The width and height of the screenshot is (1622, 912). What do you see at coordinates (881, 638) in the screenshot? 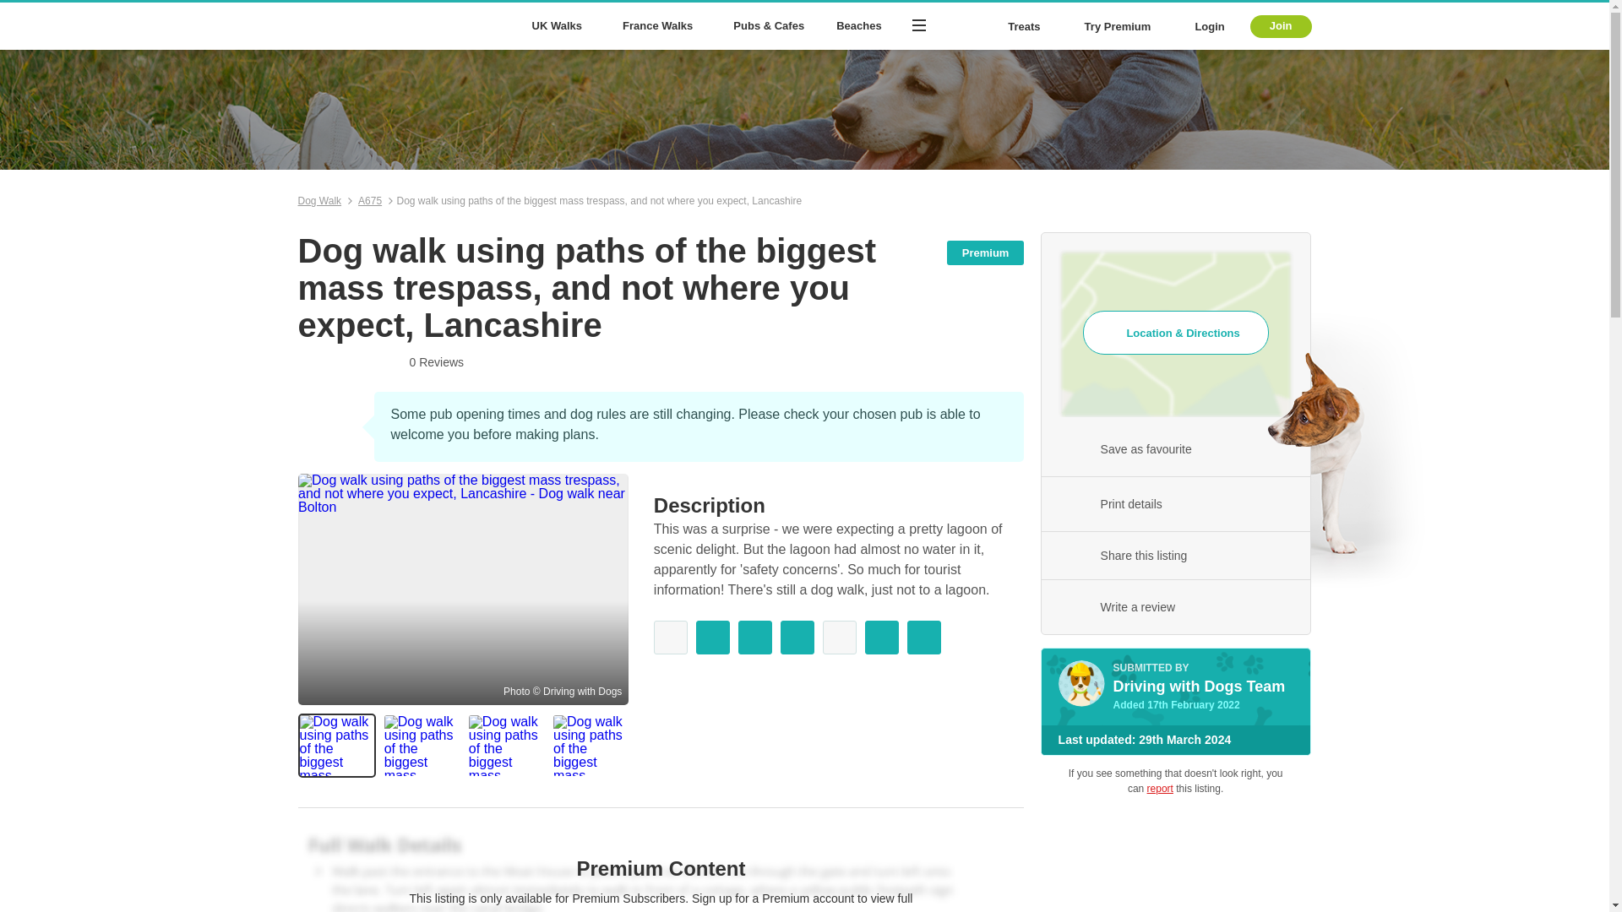
I see `No Height Restriction` at bounding box center [881, 638].